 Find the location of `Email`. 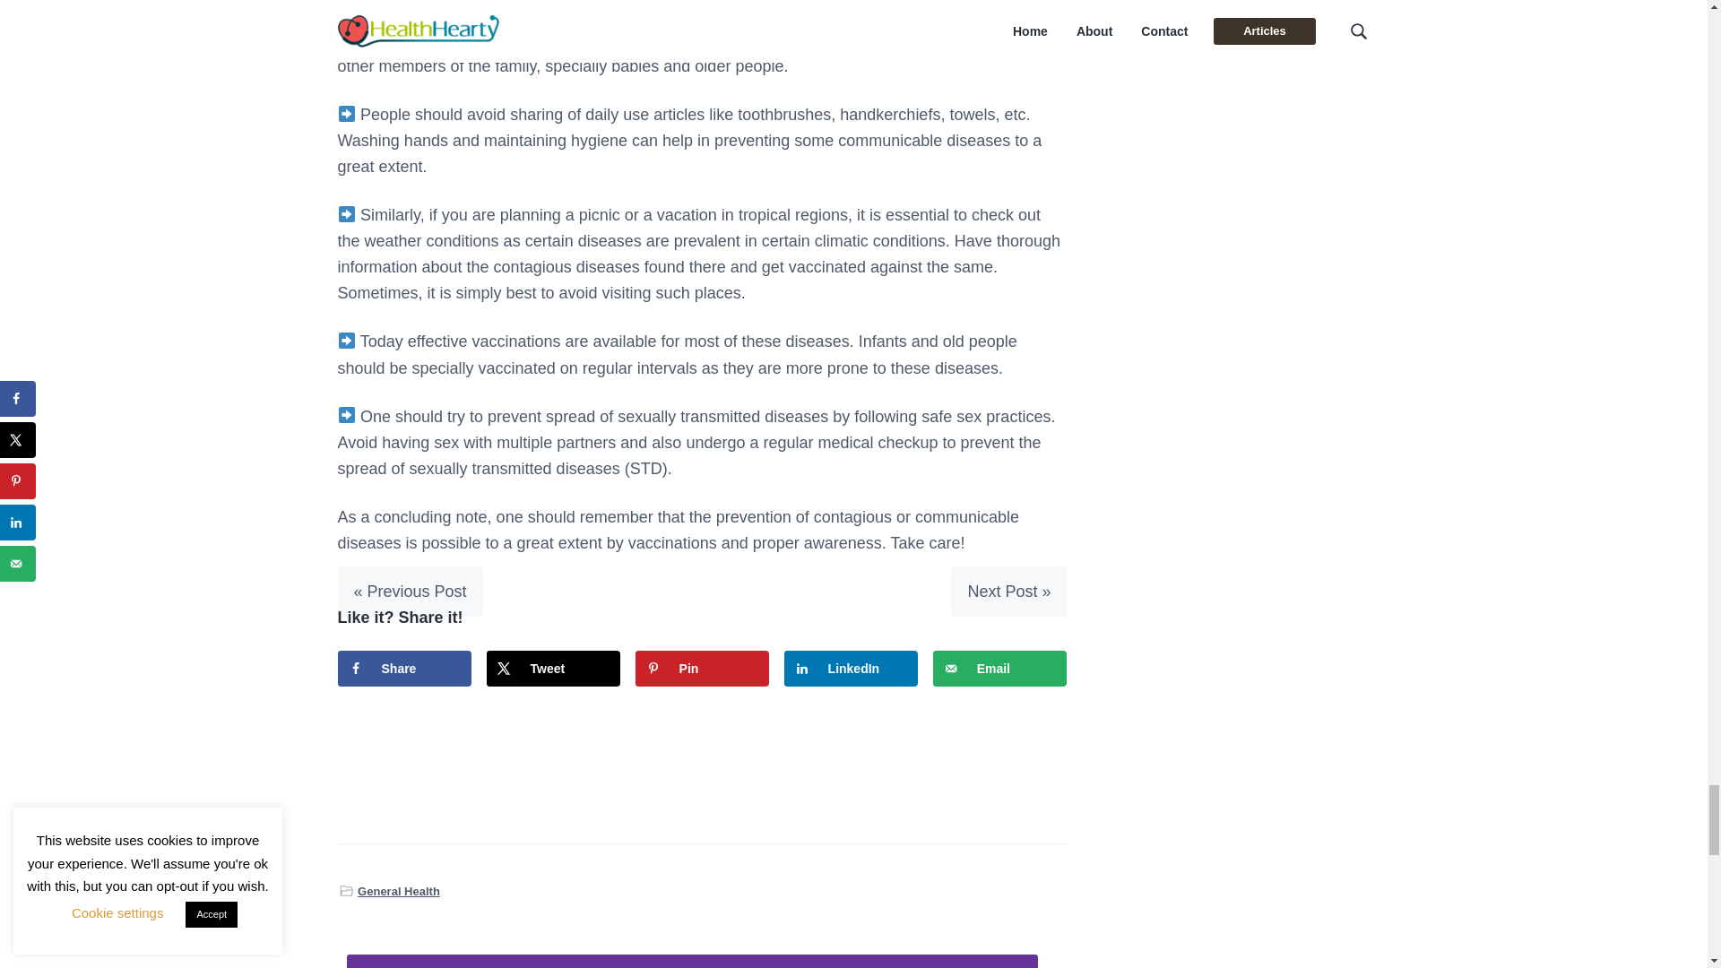

Email is located at coordinates (999, 668).